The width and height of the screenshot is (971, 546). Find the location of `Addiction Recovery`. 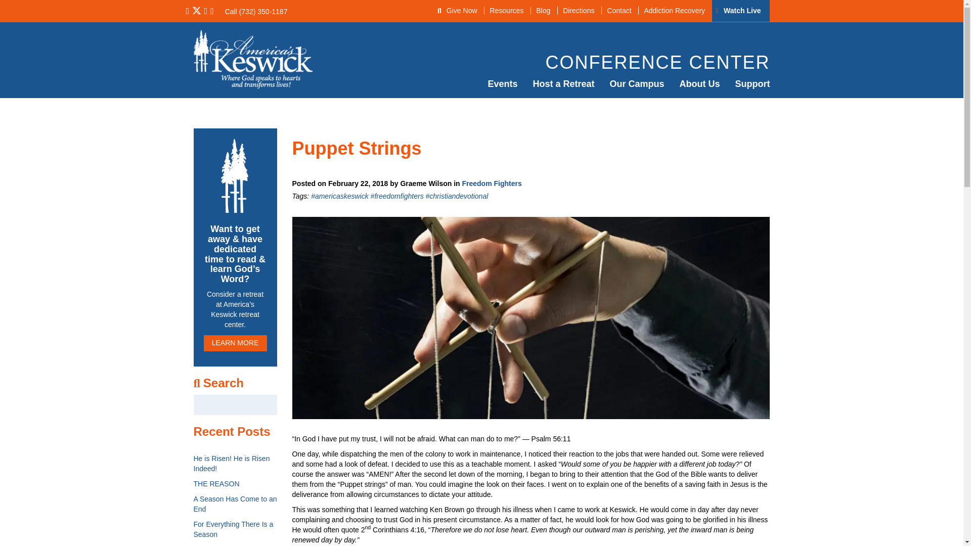

Addiction Recovery is located at coordinates (674, 10).